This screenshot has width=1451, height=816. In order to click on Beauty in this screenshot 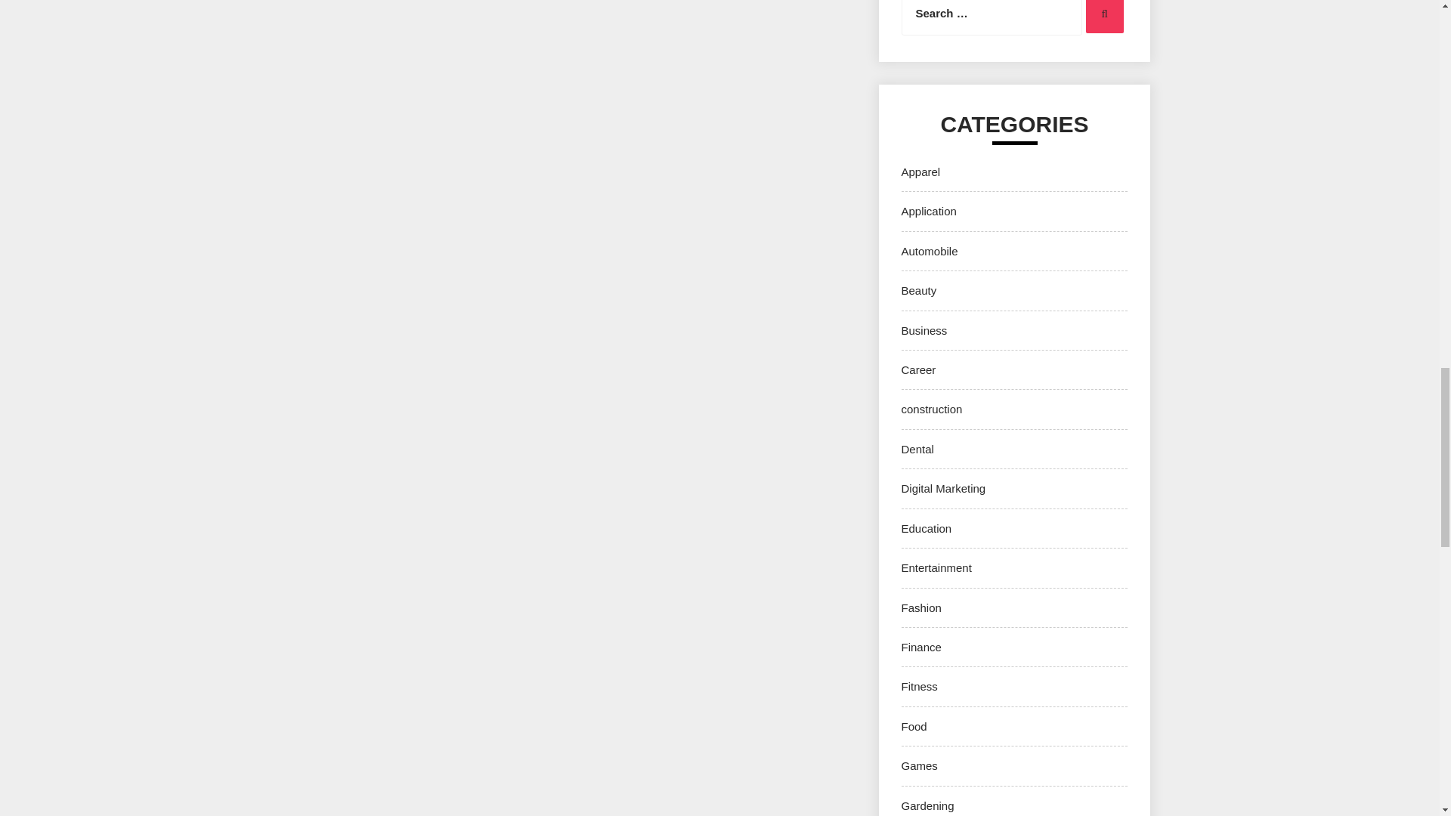, I will do `click(918, 290)`.